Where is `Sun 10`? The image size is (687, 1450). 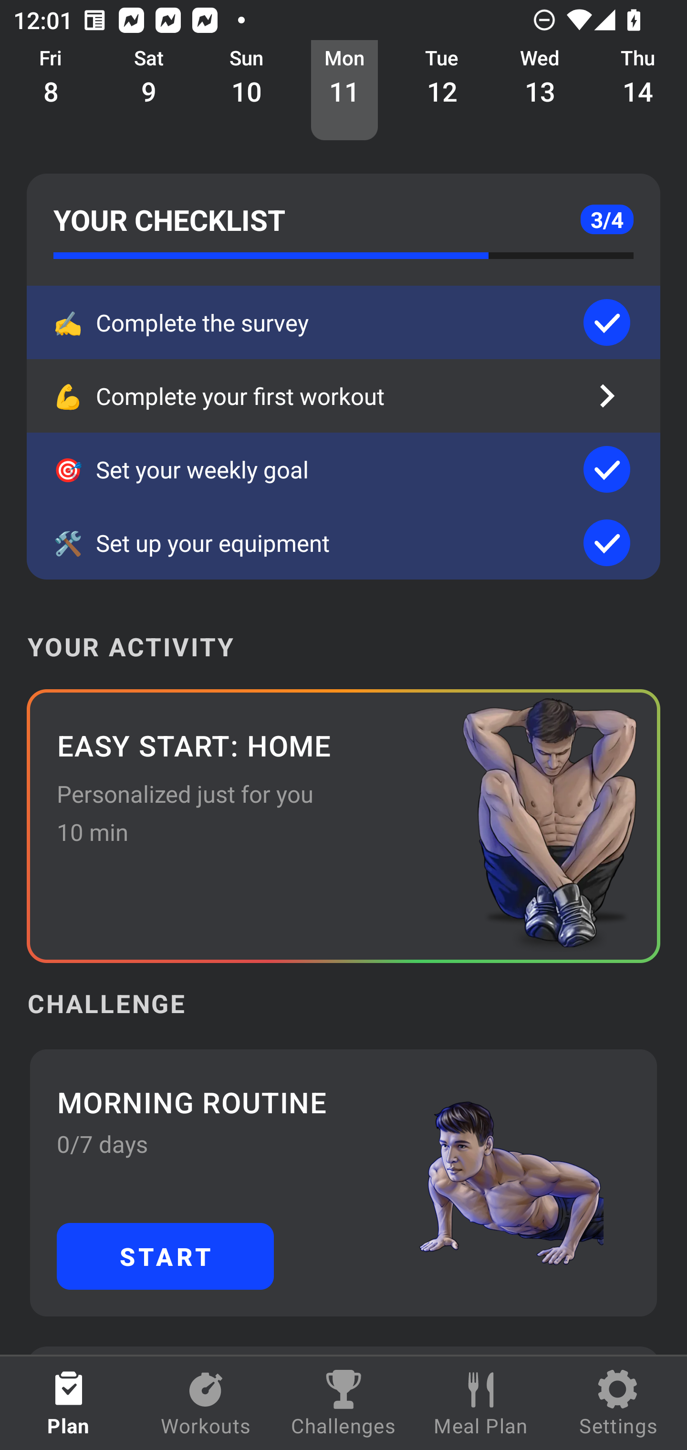 Sun 10 is located at coordinates (247, 91).